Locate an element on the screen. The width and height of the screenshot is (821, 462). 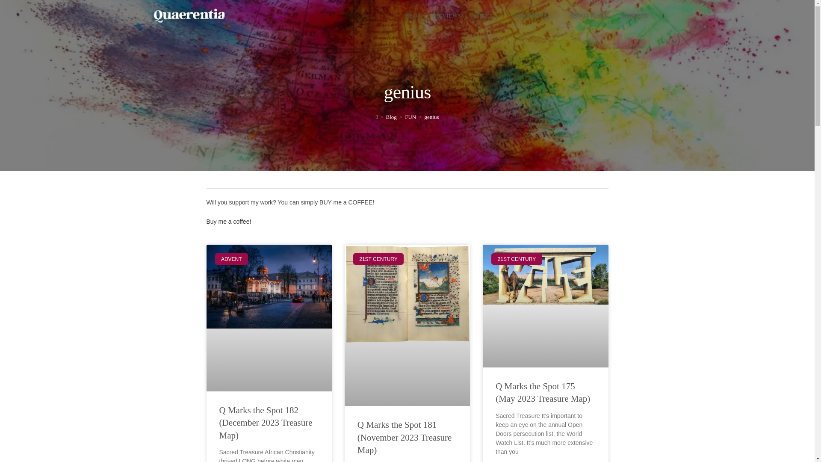
Buy me a coffee! is located at coordinates (228, 221).